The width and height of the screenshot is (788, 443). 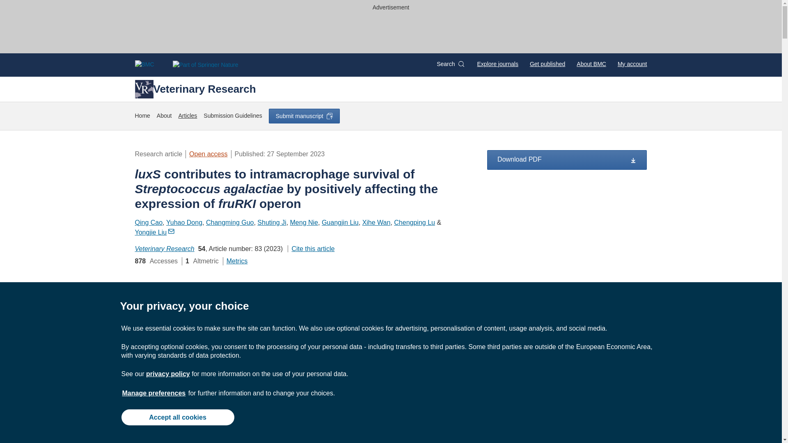 What do you see at coordinates (164, 116) in the screenshot?
I see `About` at bounding box center [164, 116].